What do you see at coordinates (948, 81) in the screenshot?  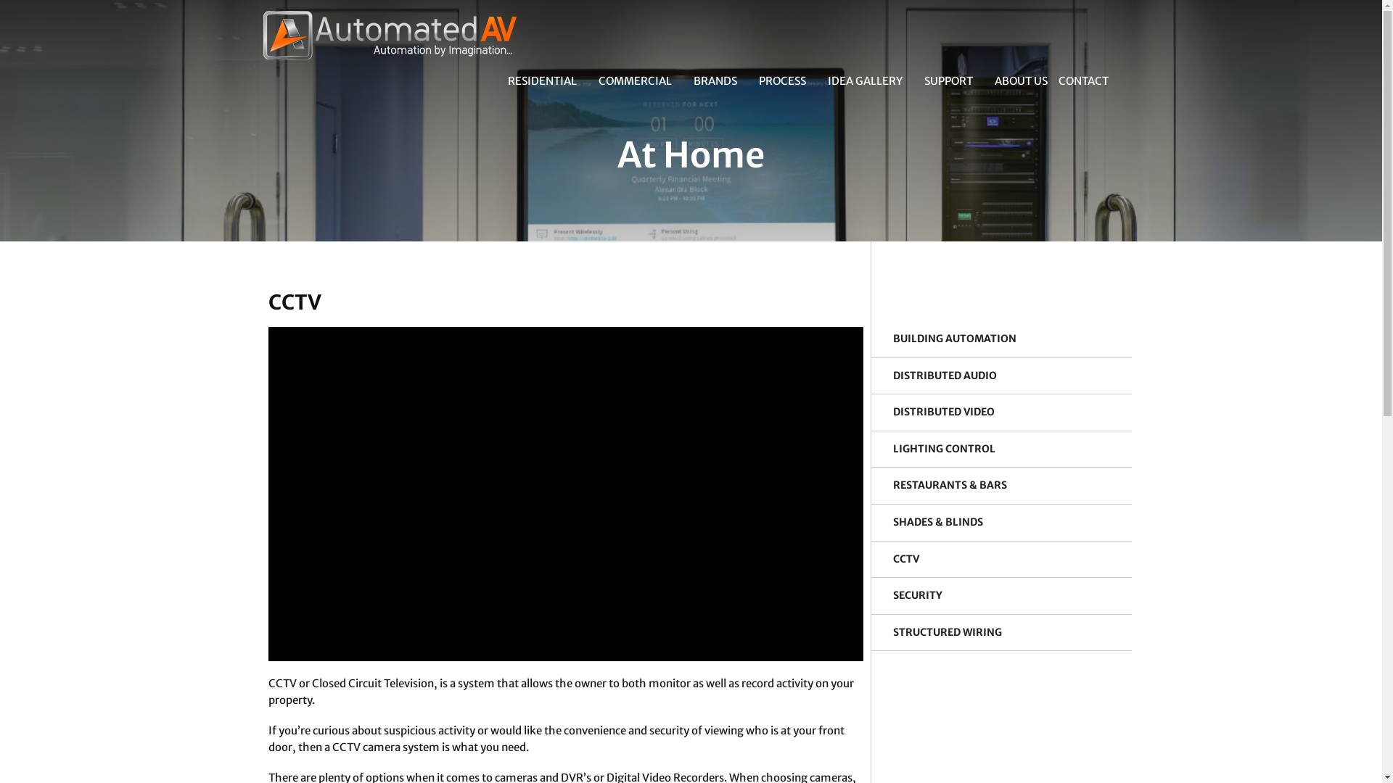 I see `SUPPORT` at bounding box center [948, 81].